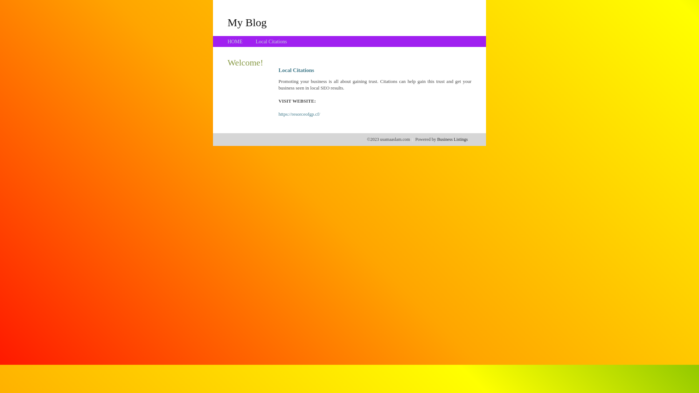  I want to click on Business Listings, so click(453, 139).